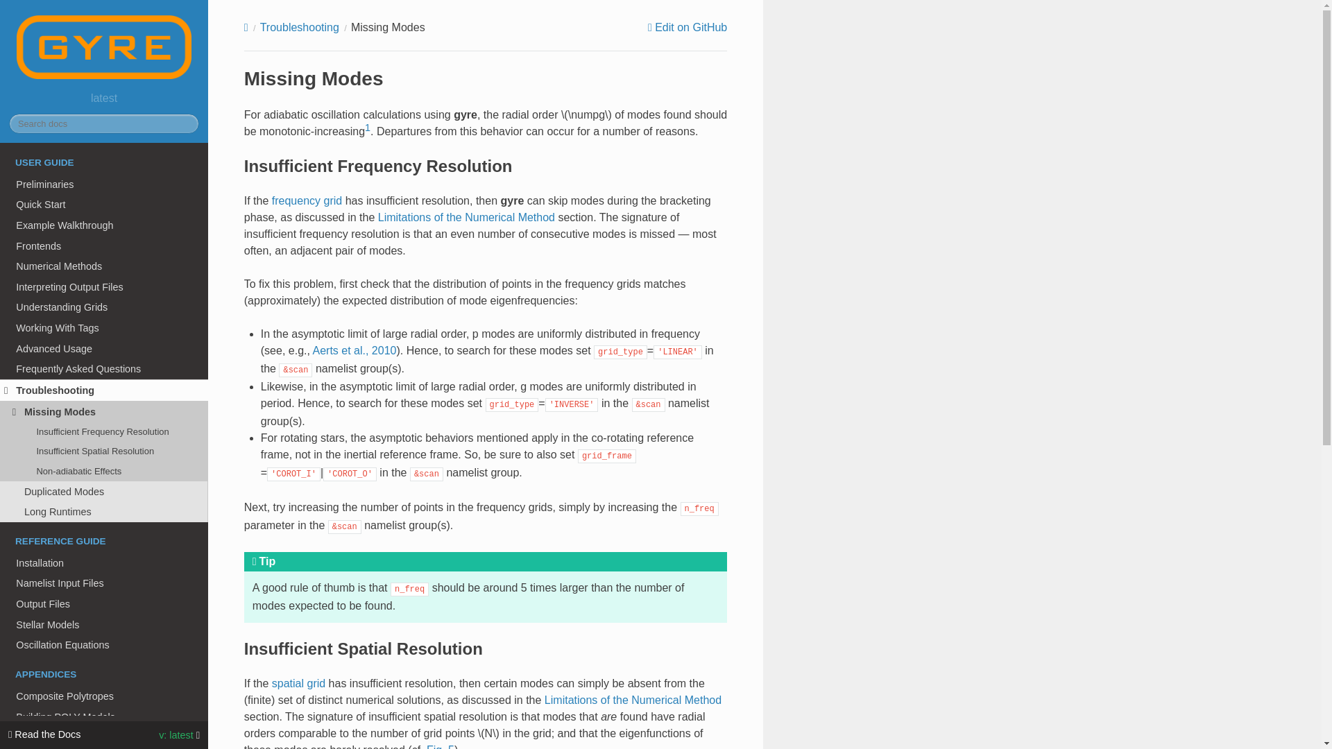 The image size is (1332, 749). I want to click on Oscillation Equations, so click(104, 645).